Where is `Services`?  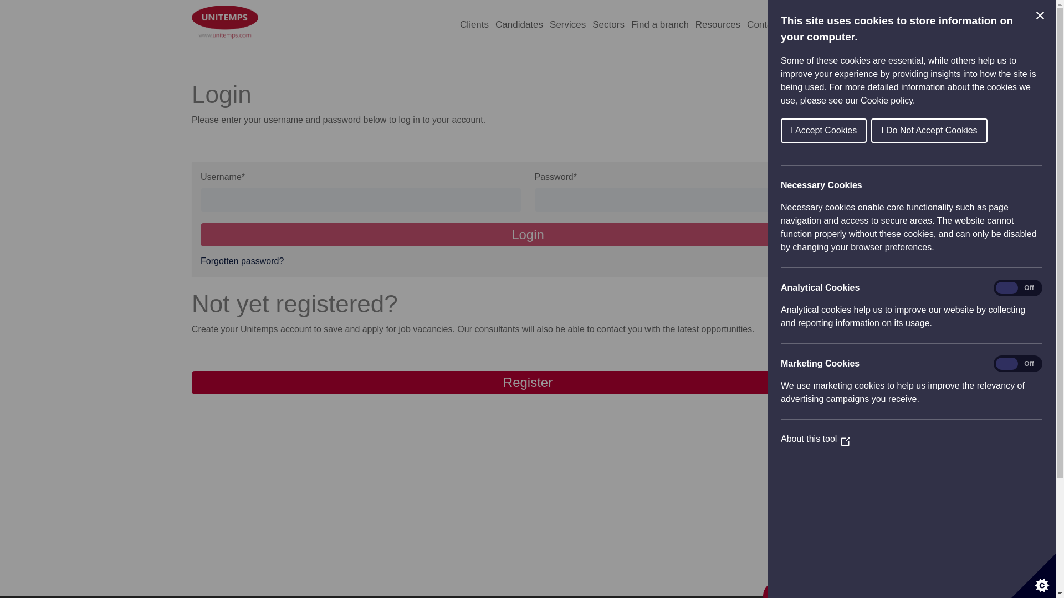
Services is located at coordinates (567, 28).